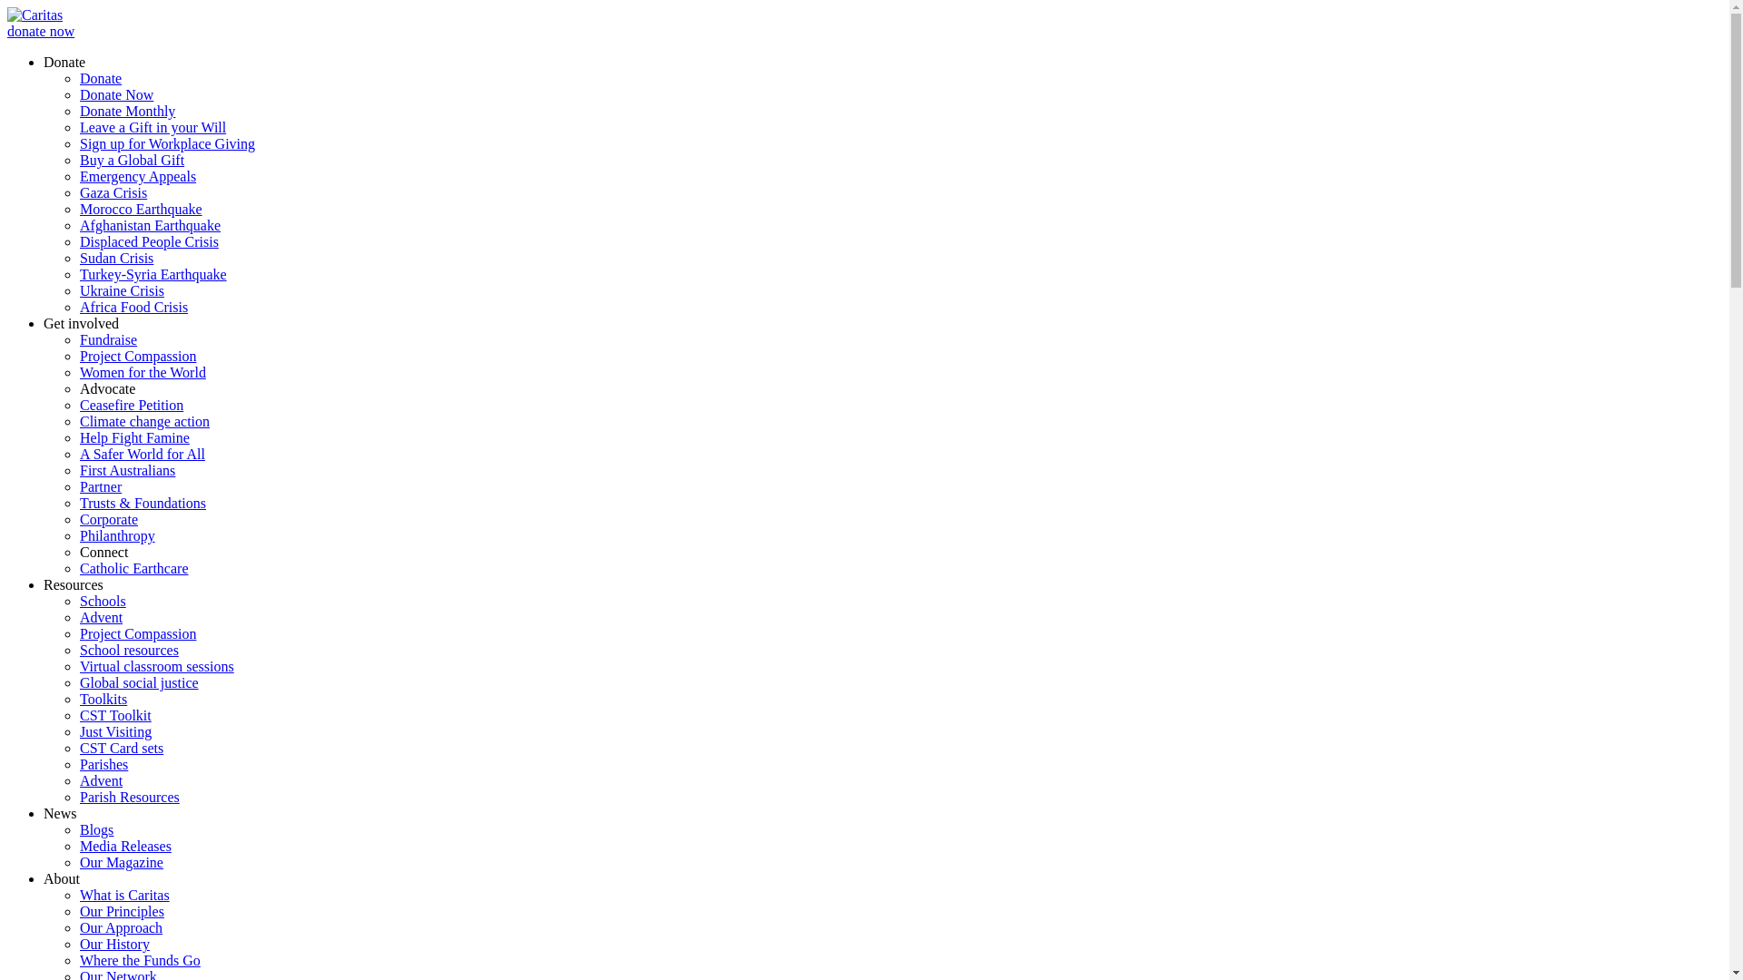 The image size is (1743, 980). What do you see at coordinates (96, 829) in the screenshot?
I see `Blogs` at bounding box center [96, 829].